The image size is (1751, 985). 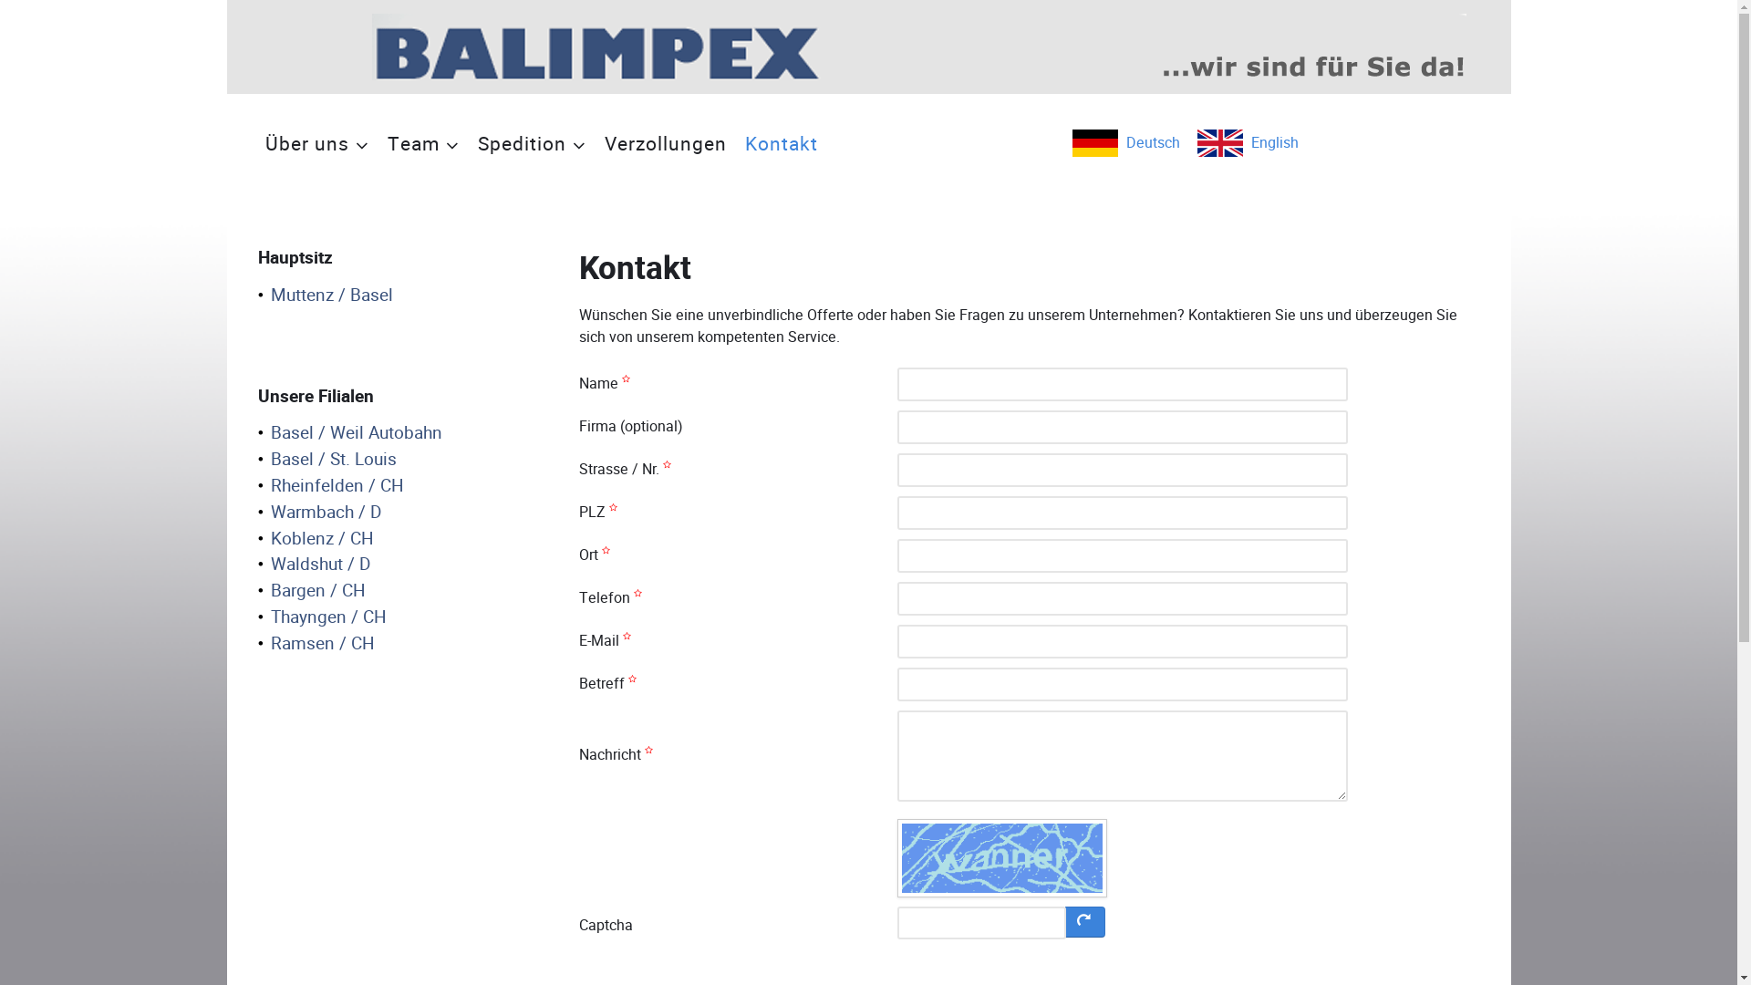 I want to click on Team, so click(x=423, y=143).